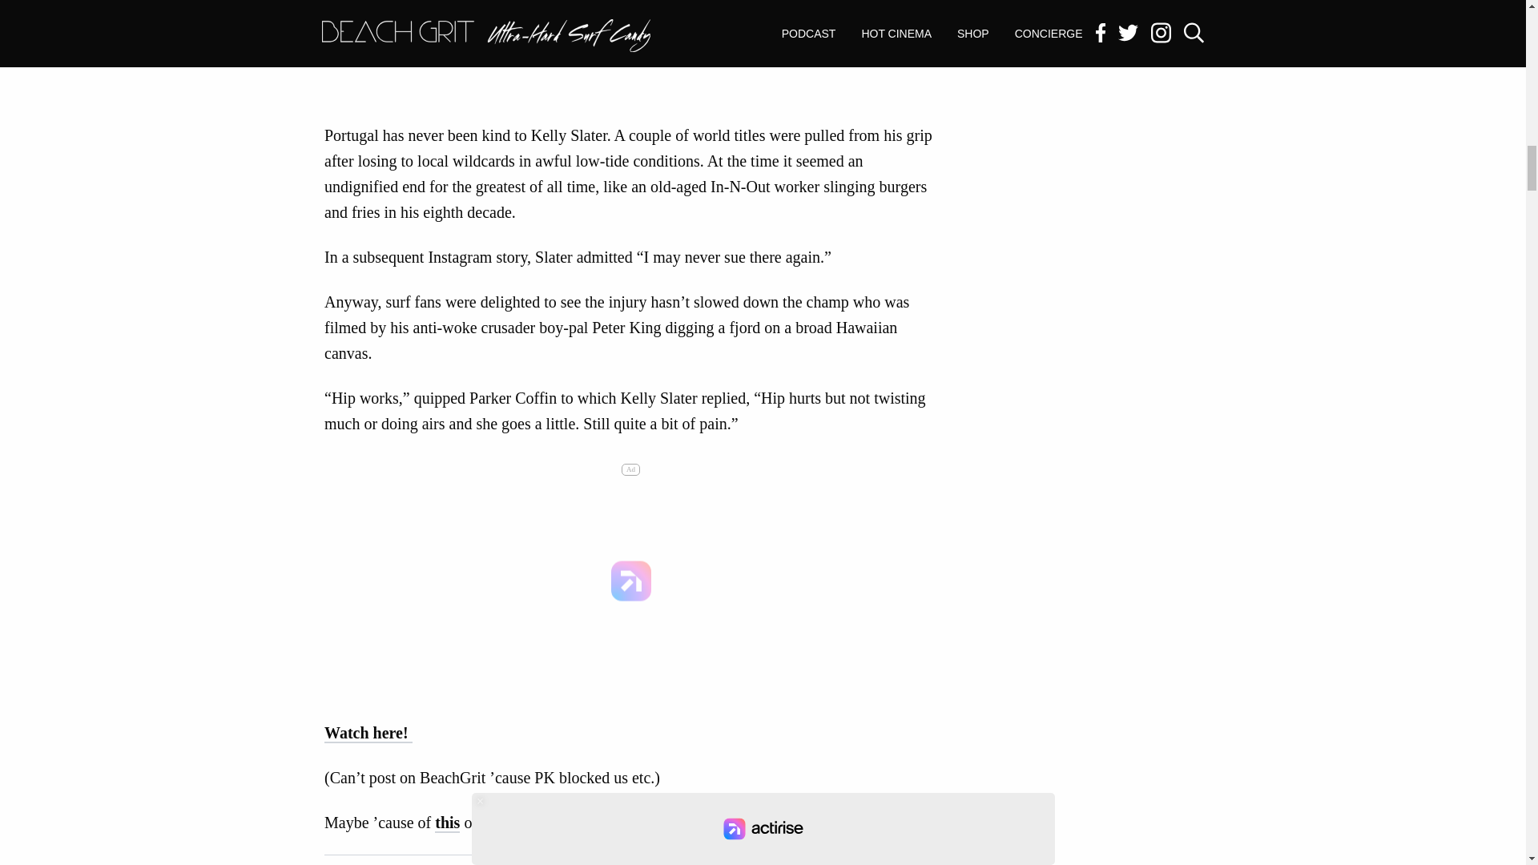  I want to click on this,, so click(495, 823).